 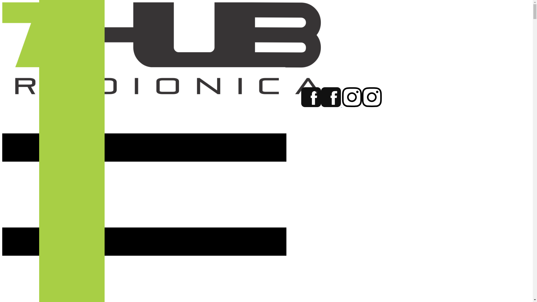 I want to click on radionica 7HUB, so click(x=362, y=105).